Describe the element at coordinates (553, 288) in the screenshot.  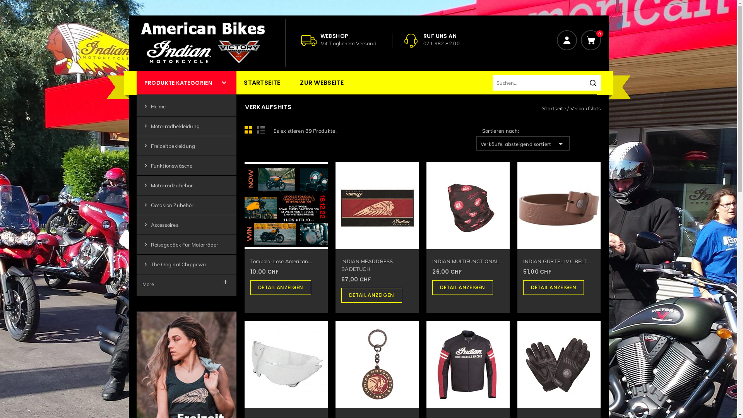
I see `DETAIL ANZEIGEN` at that location.